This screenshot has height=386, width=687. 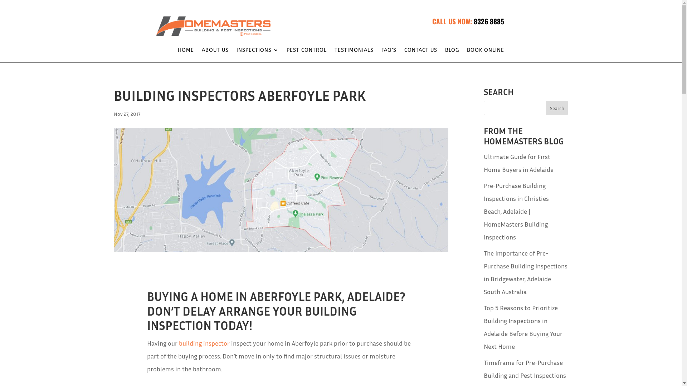 What do you see at coordinates (213, 26) in the screenshot?
I see `Homemasters Building and Pest Inspectons + Pest Control` at bounding box center [213, 26].